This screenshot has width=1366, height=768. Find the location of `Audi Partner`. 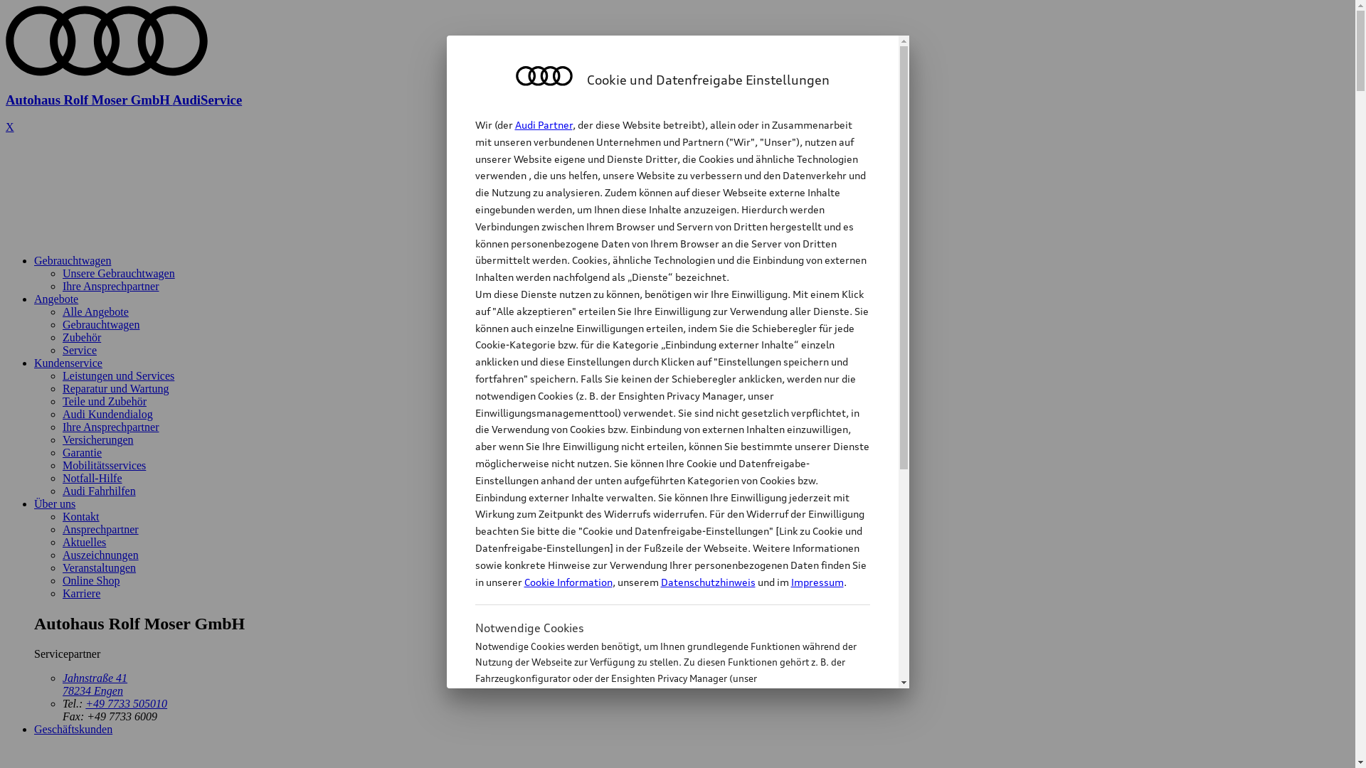

Audi Partner is located at coordinates (544, 125).